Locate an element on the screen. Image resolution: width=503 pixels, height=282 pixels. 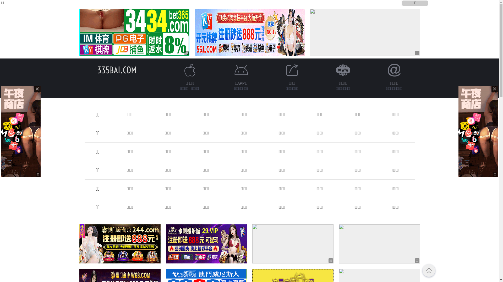
335BAI.COM is located at coordinates (117, 70).